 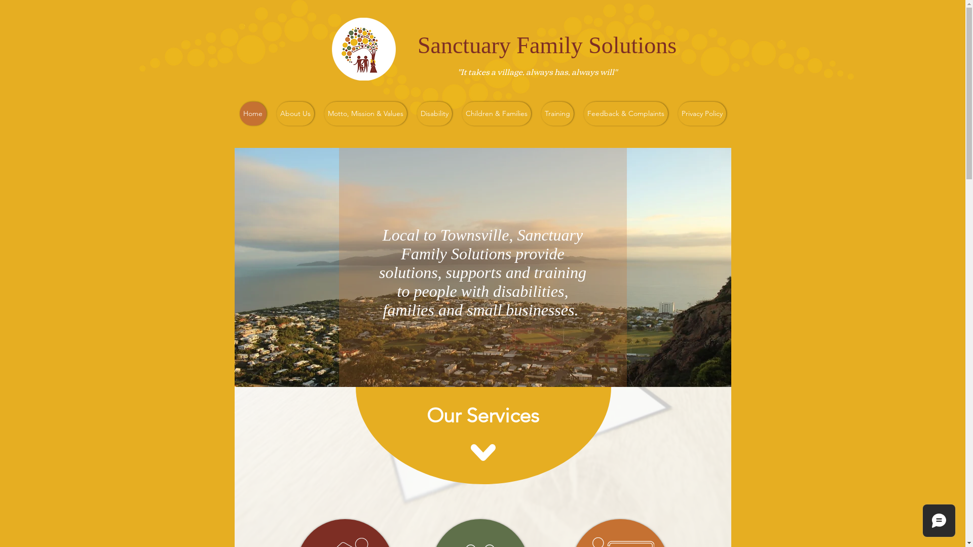 What do you see at coordinates (252, 113) in the screenshot?
I see `Home` at bounding box center [252, 113].